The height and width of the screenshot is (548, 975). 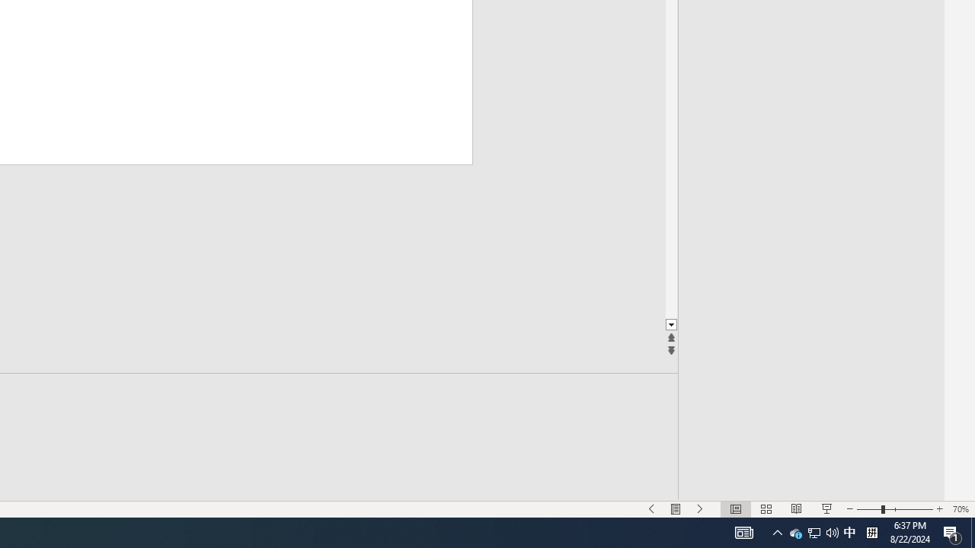 What do you see at coordinates (676, 508) in the screenshot?
I see `Menu On` at bounding box center [676, 508].